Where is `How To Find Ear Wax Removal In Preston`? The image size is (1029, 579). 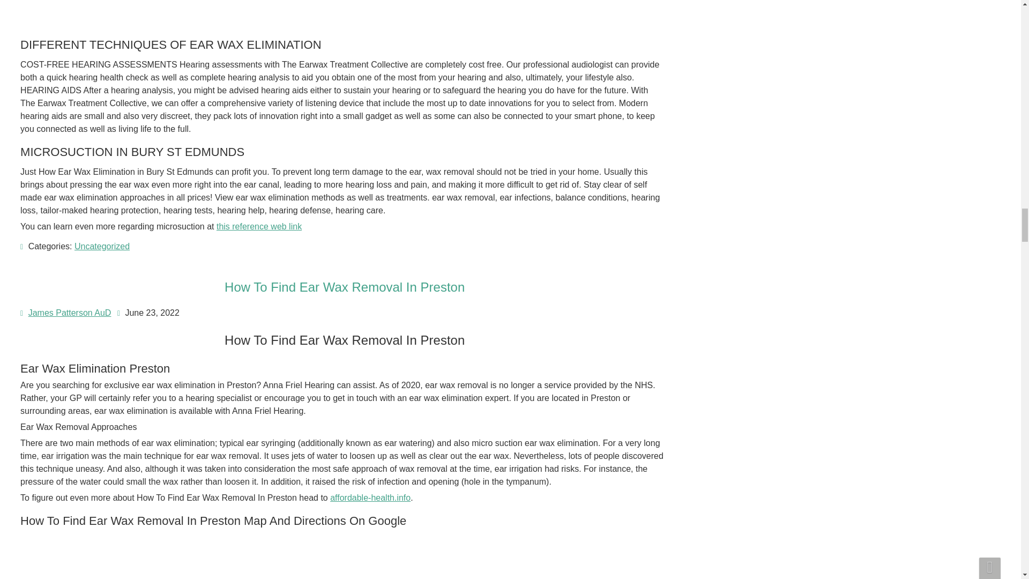 How To Find Ear Wax Removal In Preston is located at coordinates (128, 558).